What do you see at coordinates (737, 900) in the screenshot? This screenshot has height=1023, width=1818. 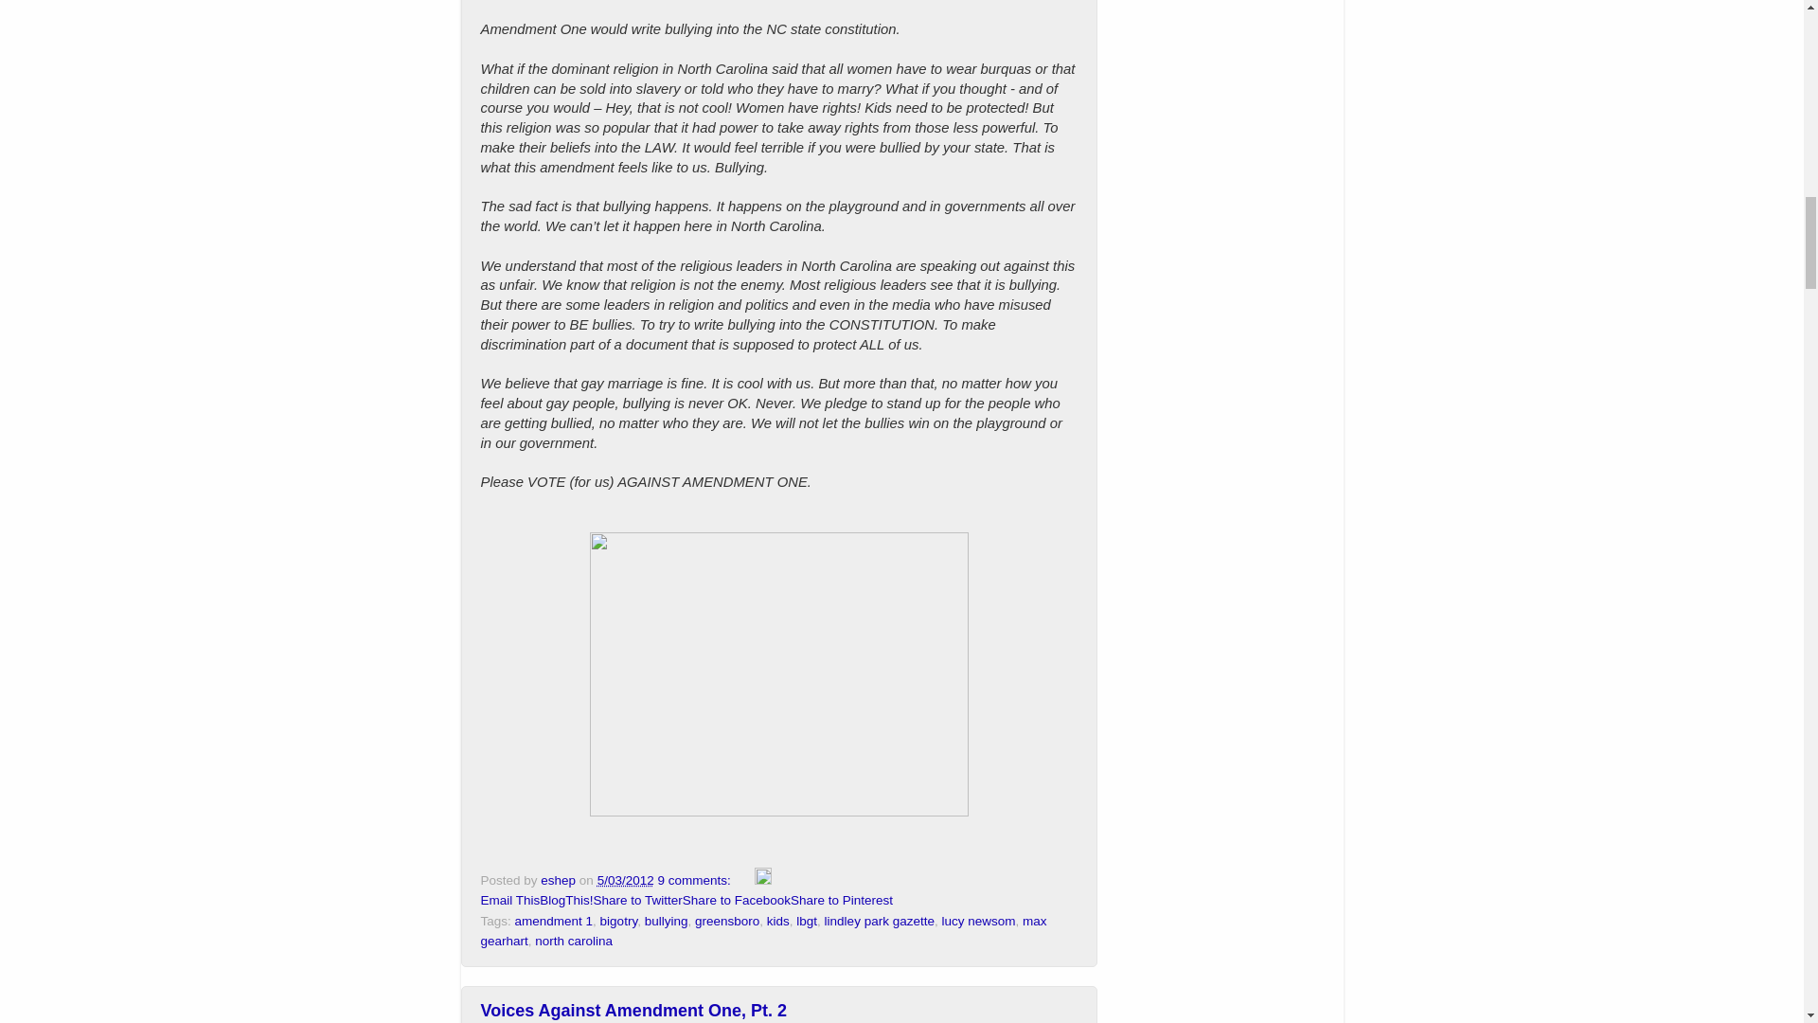 I see `Share to Facebook` at bounding box center [737, 900].